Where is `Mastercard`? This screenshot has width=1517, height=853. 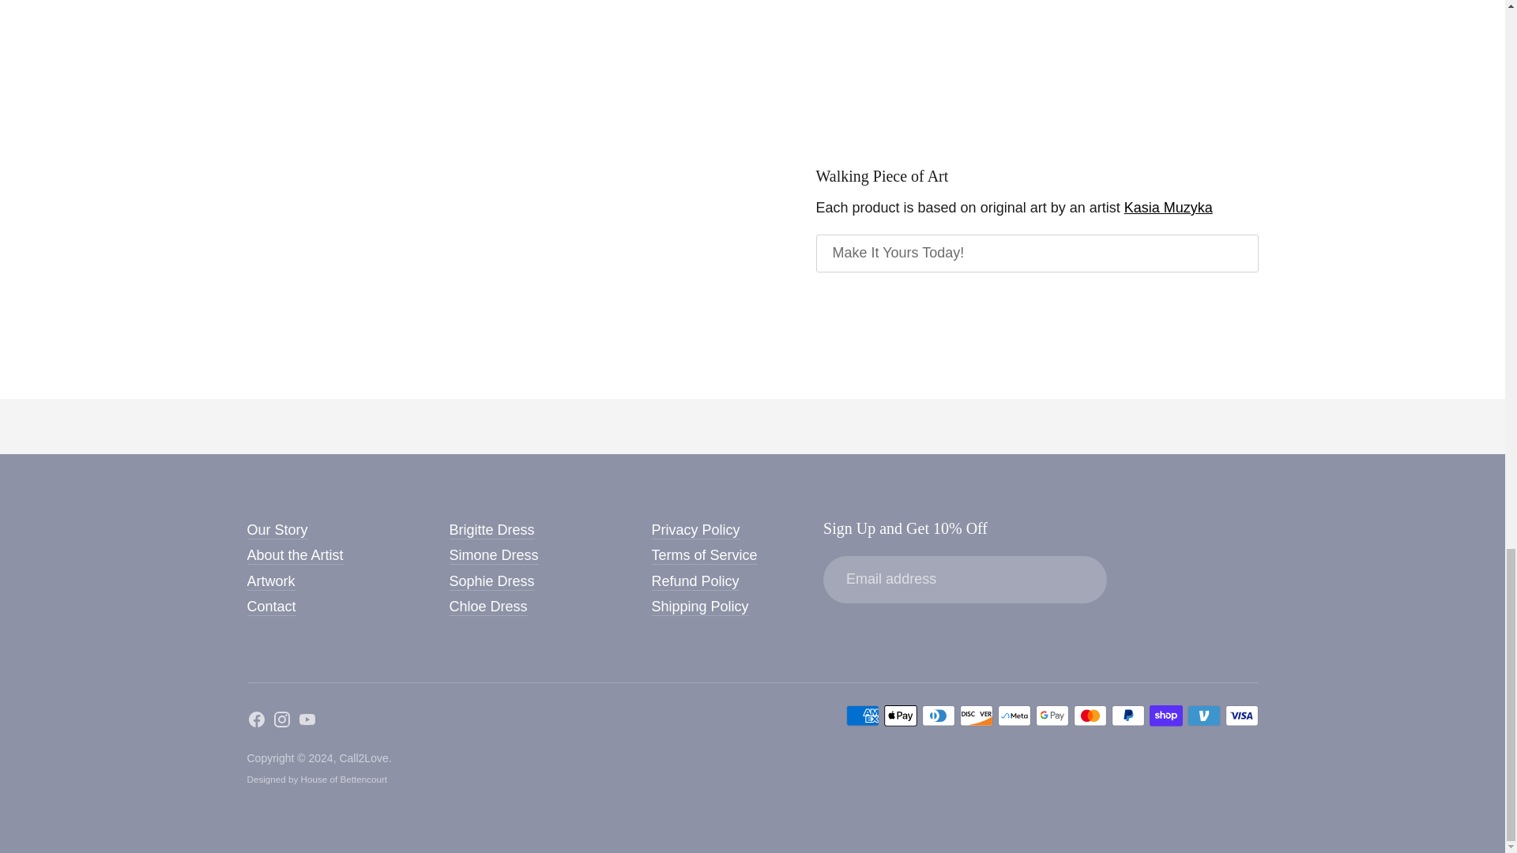
Mastercard is located at coordinates (1089, 716).